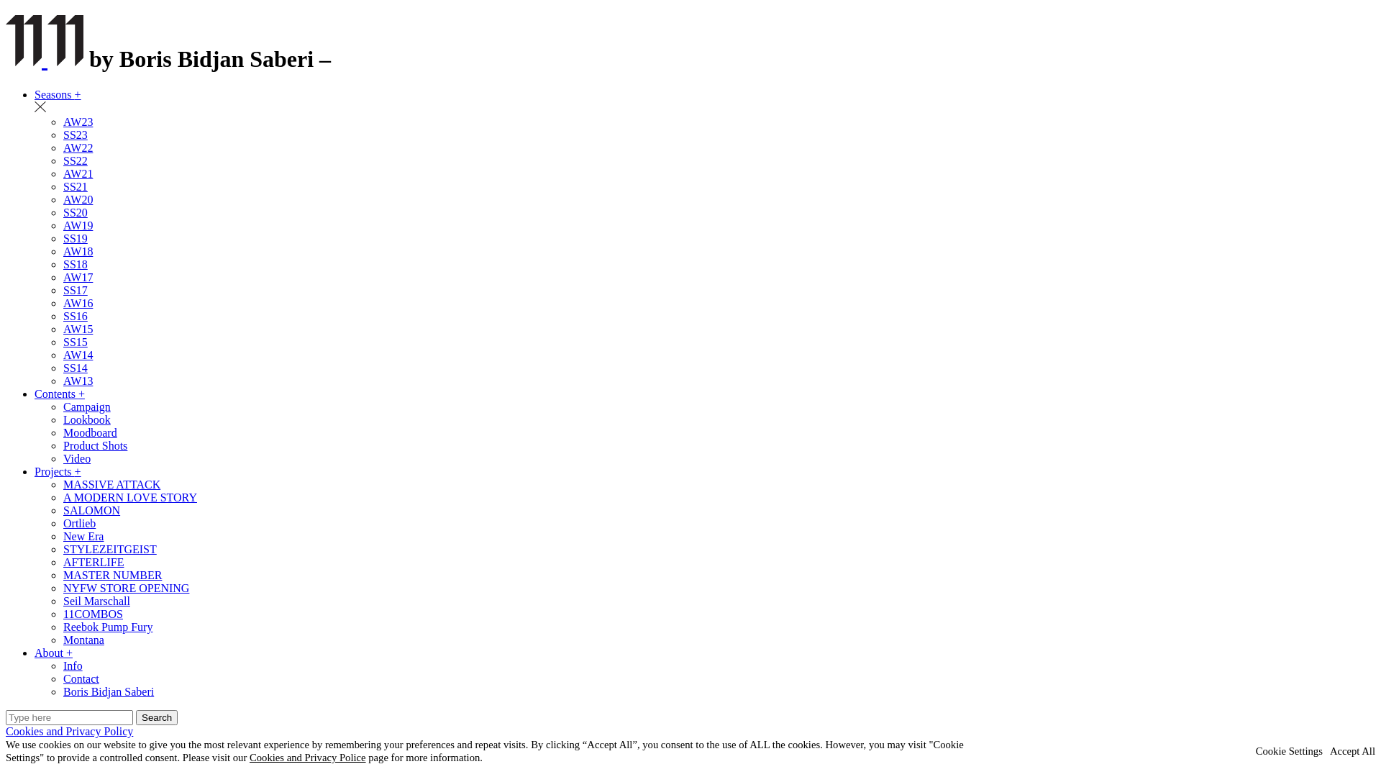 This screenshot has width=1381, height=777. What do you see at coordinates (76, 342) in the screenshot?
I see `SS15` at bounding box center [76, 342].